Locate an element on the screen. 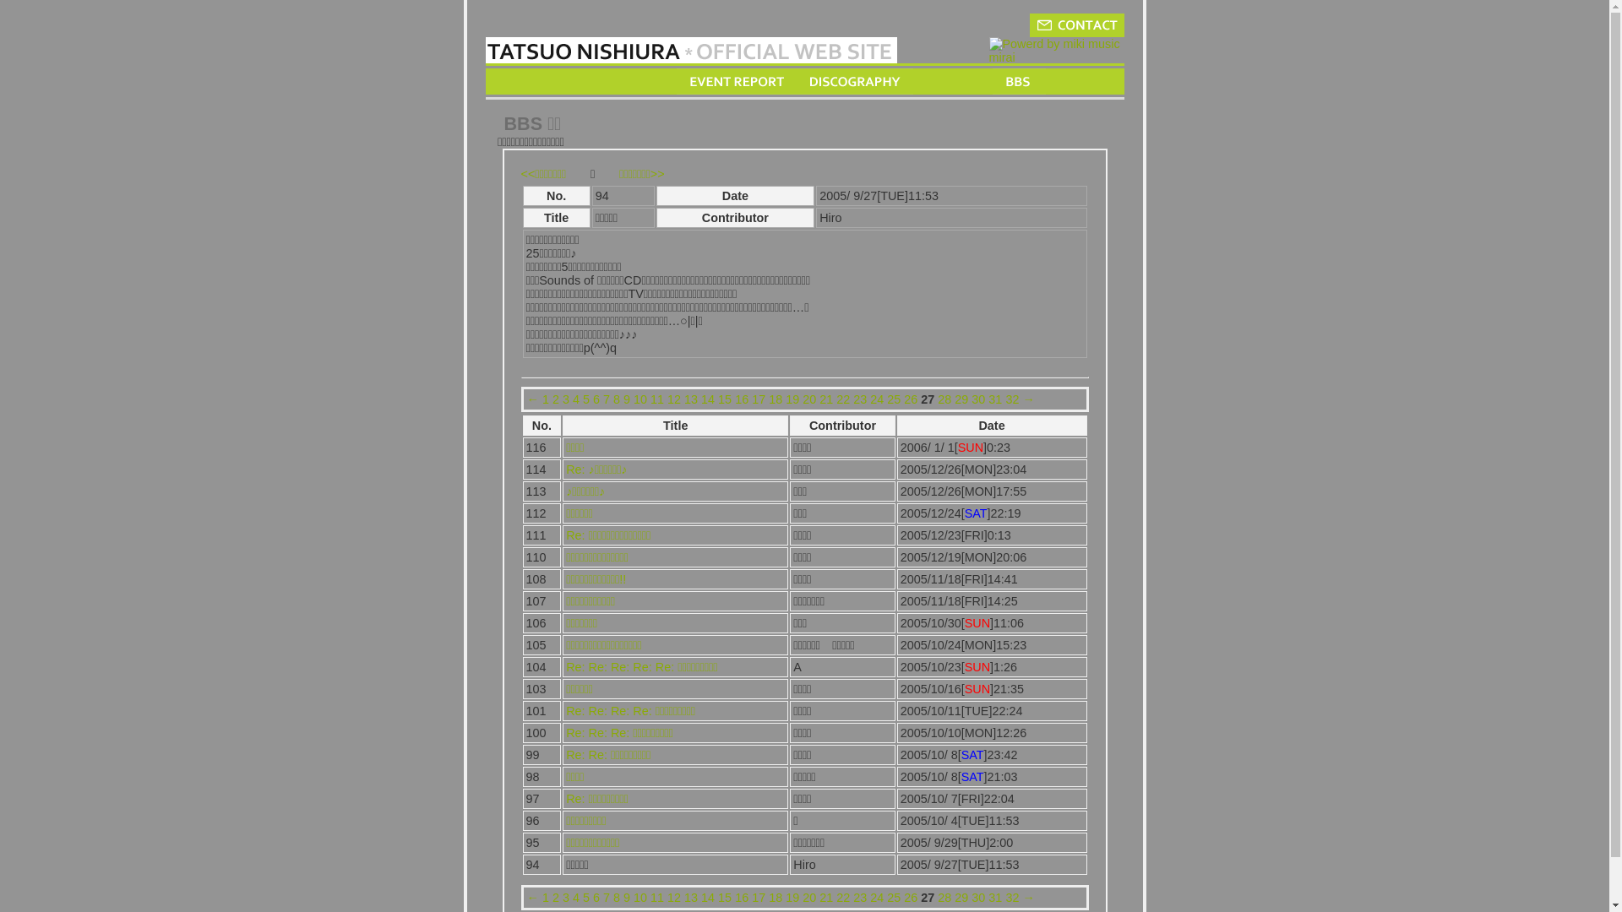  15 is located at coordinates (725, 399).